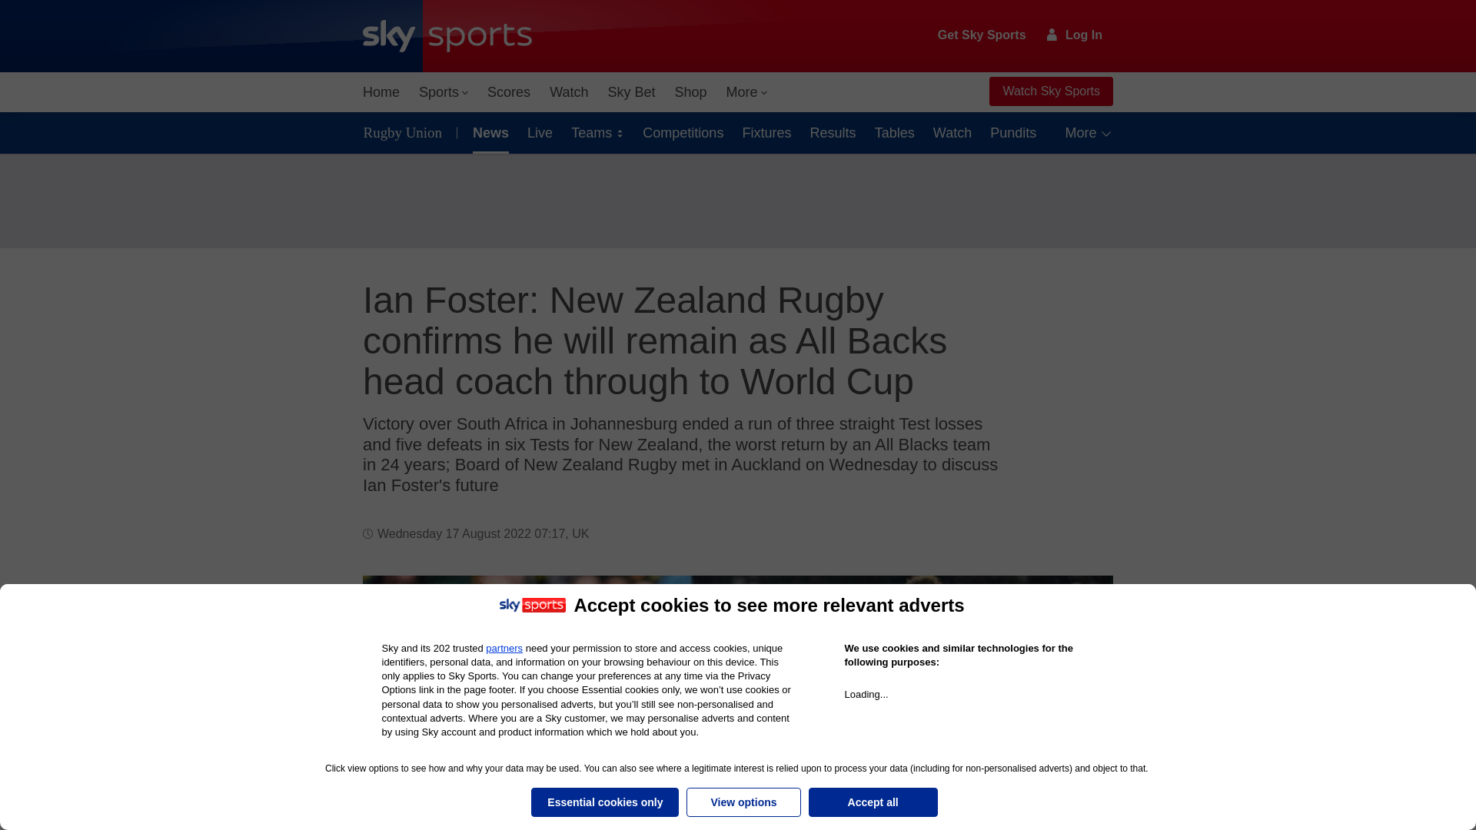 The width and height of the screenshot is (1476, 830). Describe the element at coordinates (982, 35) in the screenshot. I see `Get Sky Sports` at that location.